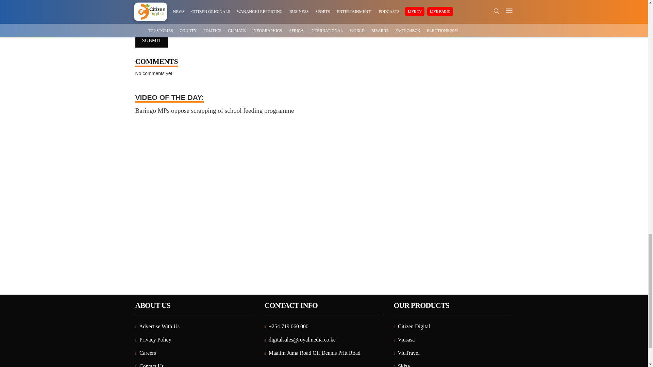 The image size is (653, 367). What do you see at coordinates (152, 41) in the screenshot?
I see `Submit` at bounding box center [152, 41].